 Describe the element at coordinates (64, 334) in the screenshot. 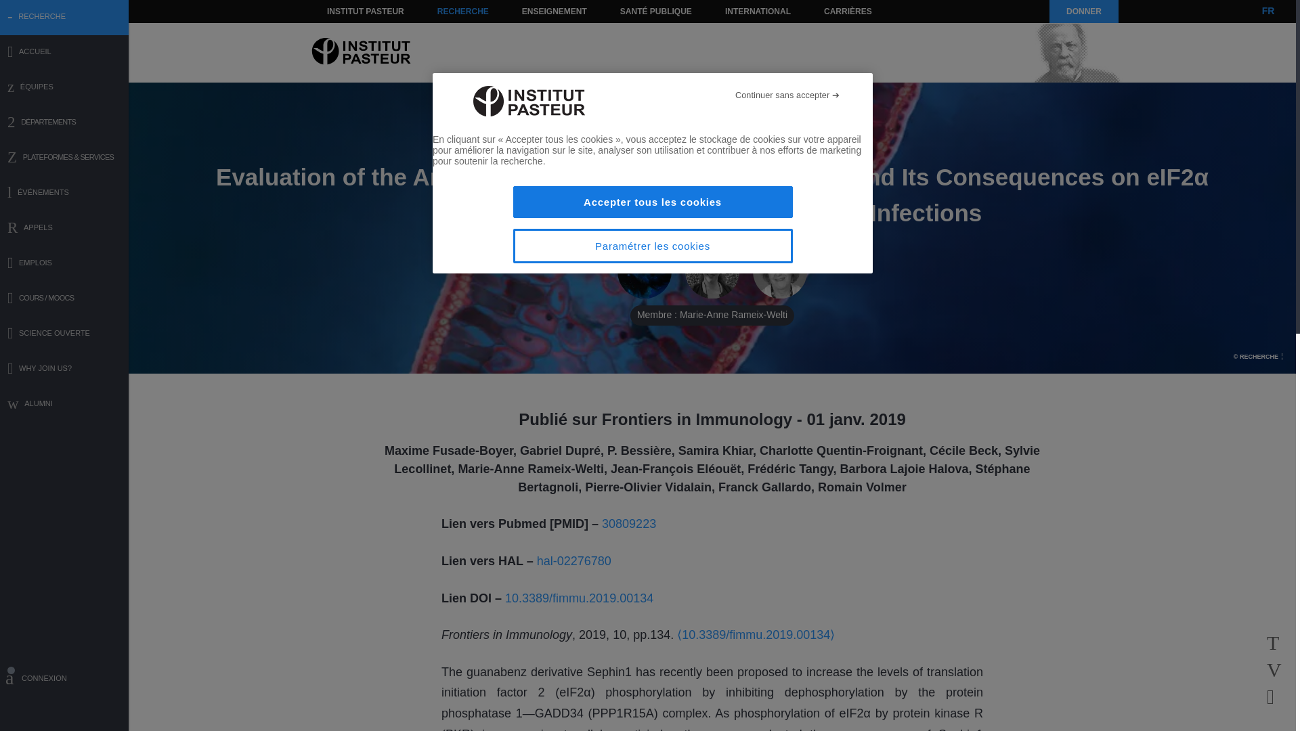

I see `SCIENCE OUVERTE` at that location.